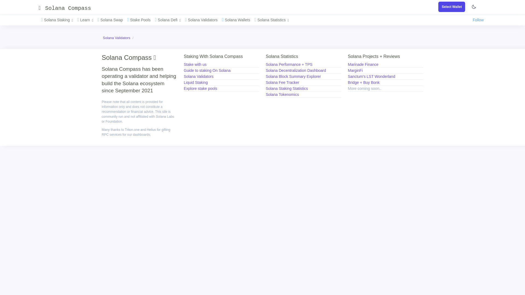  I want to click on Liquid Staking, so click(196, 82).